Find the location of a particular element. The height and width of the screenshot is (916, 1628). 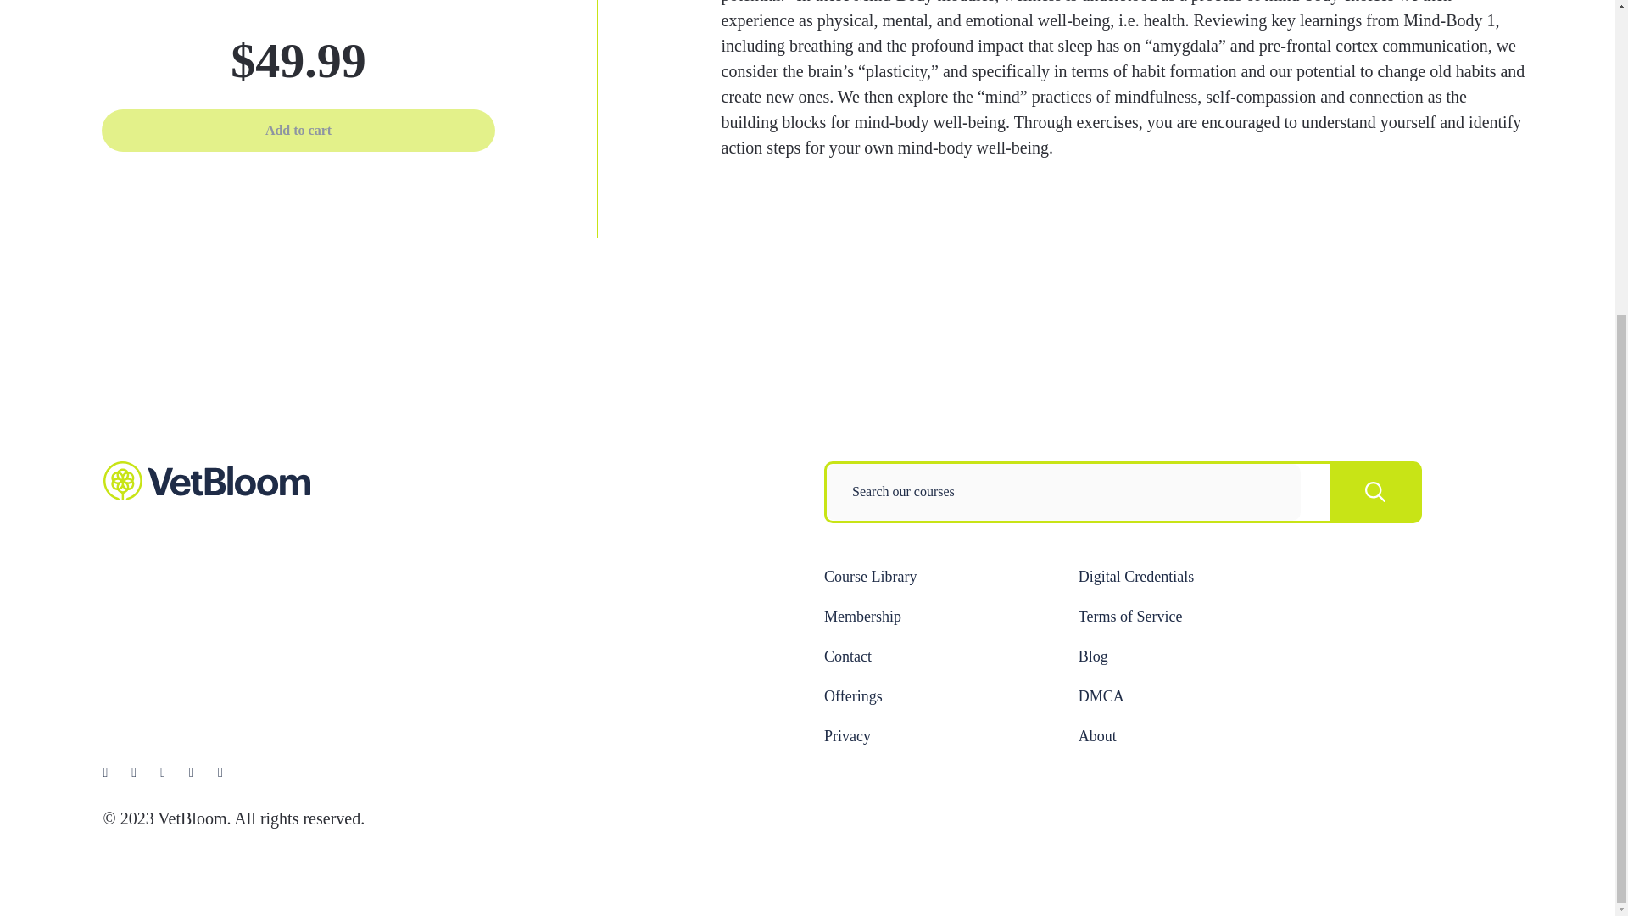

Contact is located at coordinates (847, 656).